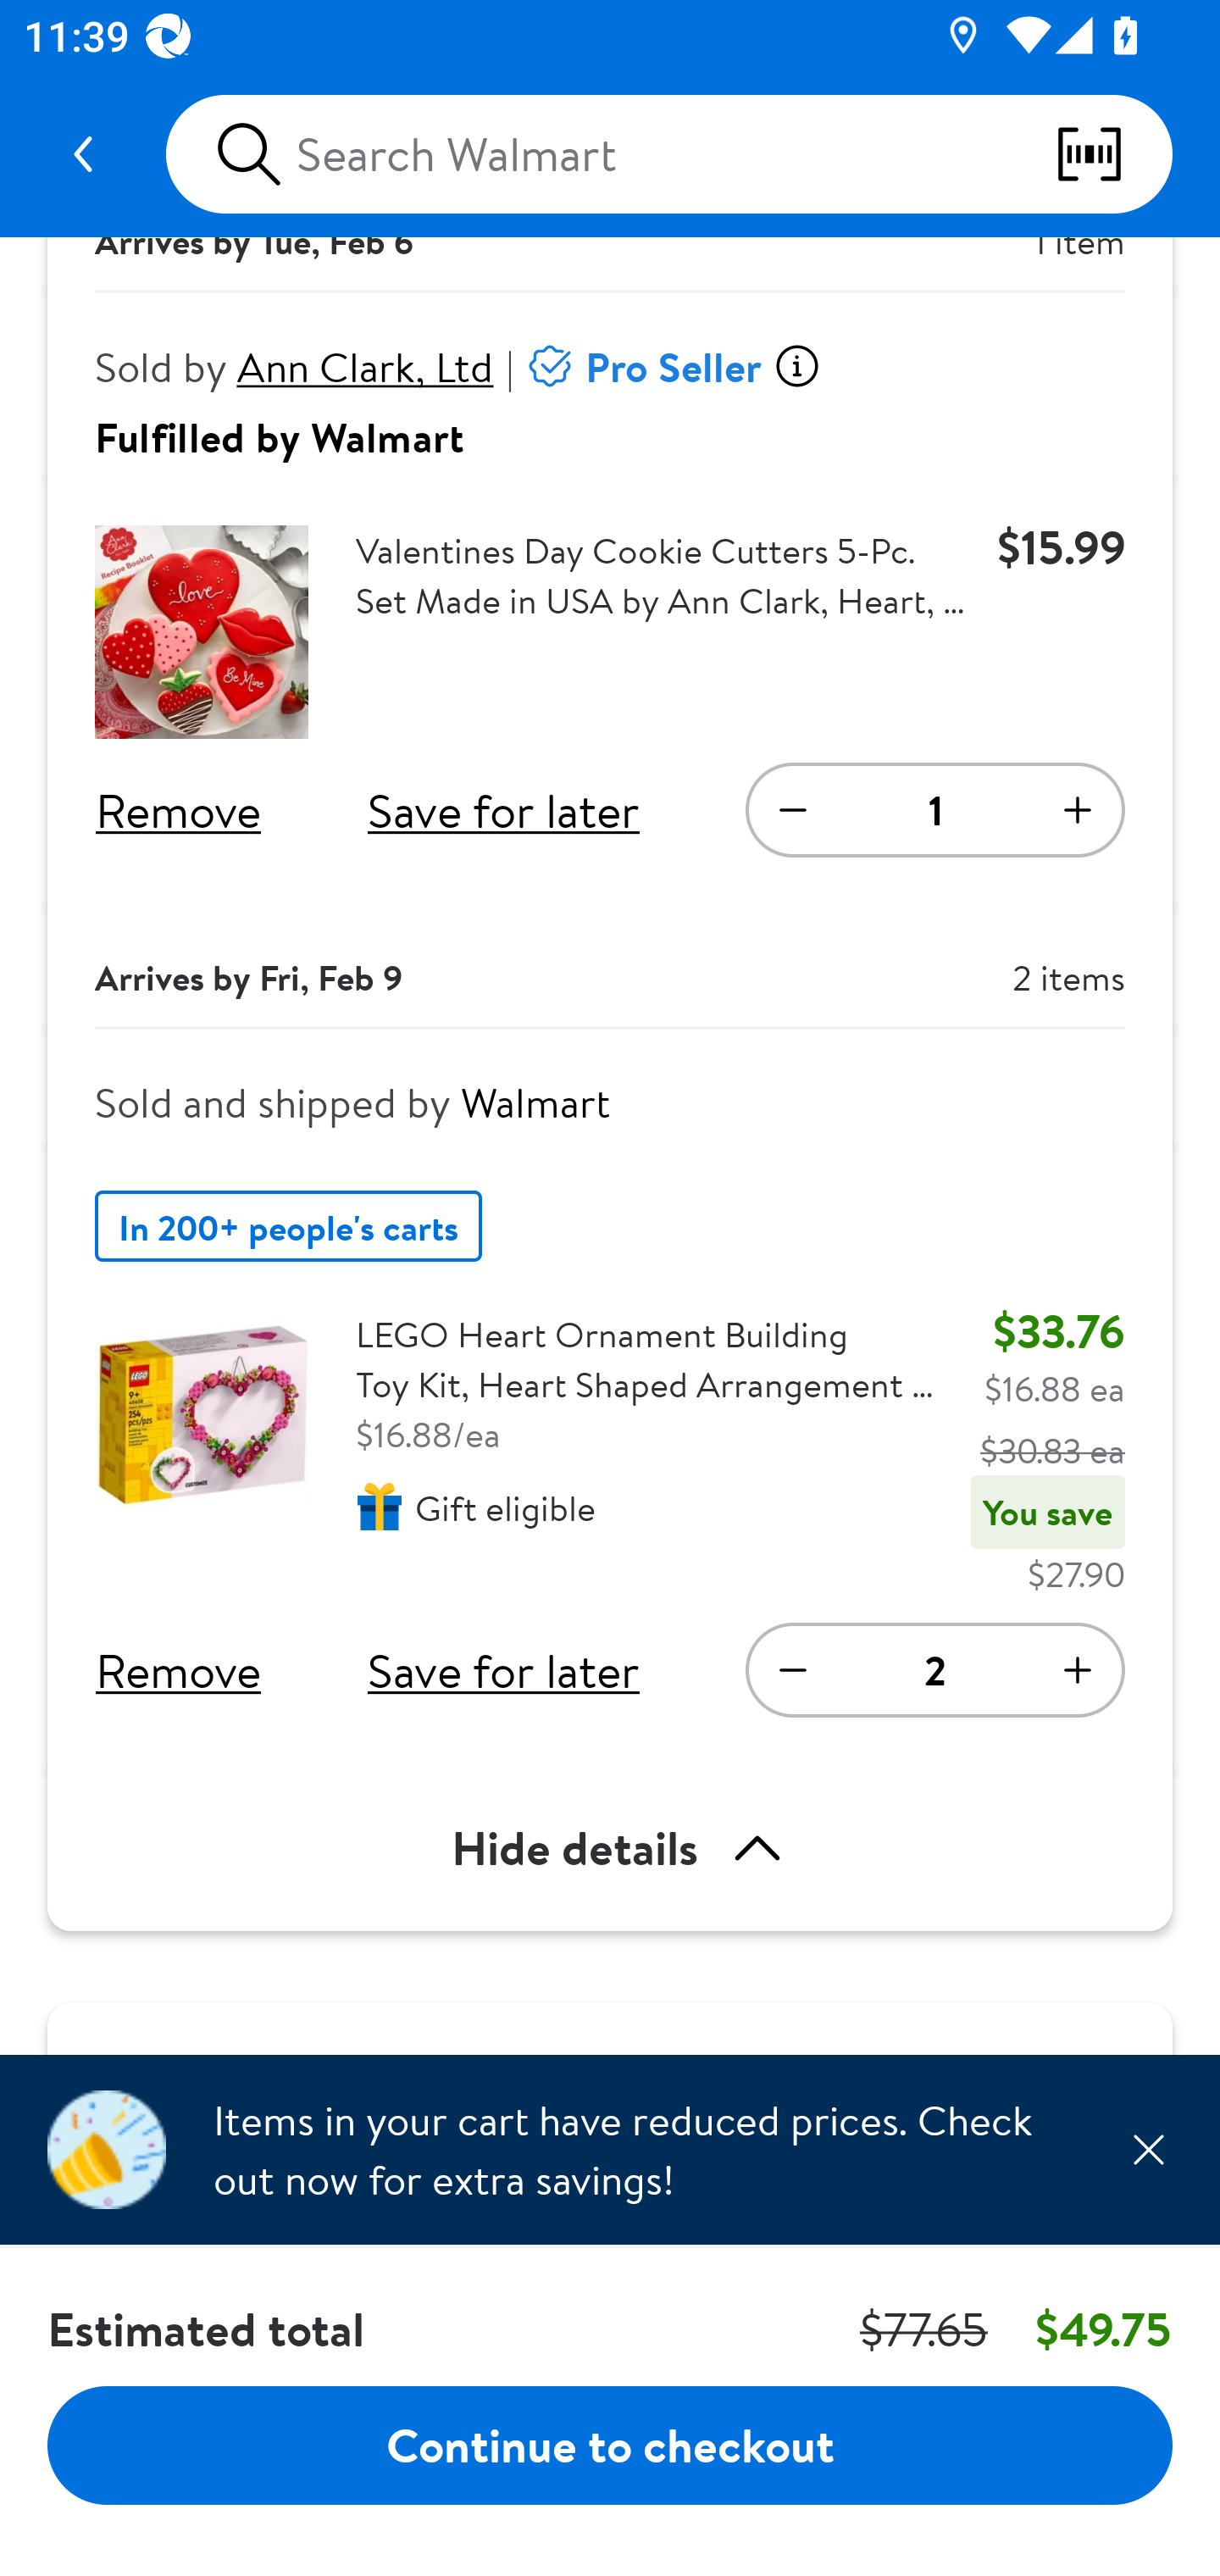 The height and width of the screenshot is (2576, 1220). What do you see at coordinates (202, 632) in the screenshot?
I see `Item image` at bounding box center [202, 632].